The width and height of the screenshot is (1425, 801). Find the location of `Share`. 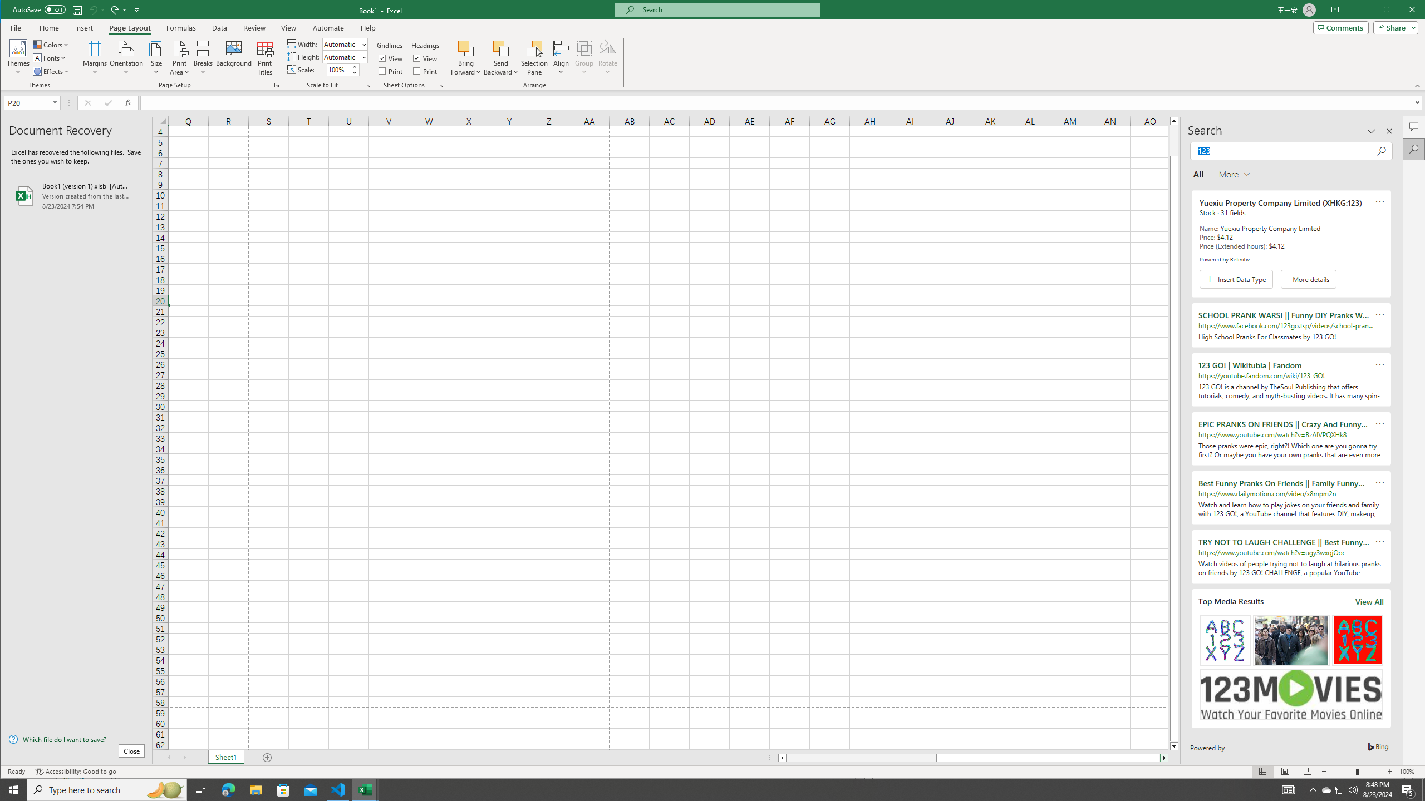

Share is located at coordinates (1394, 27).